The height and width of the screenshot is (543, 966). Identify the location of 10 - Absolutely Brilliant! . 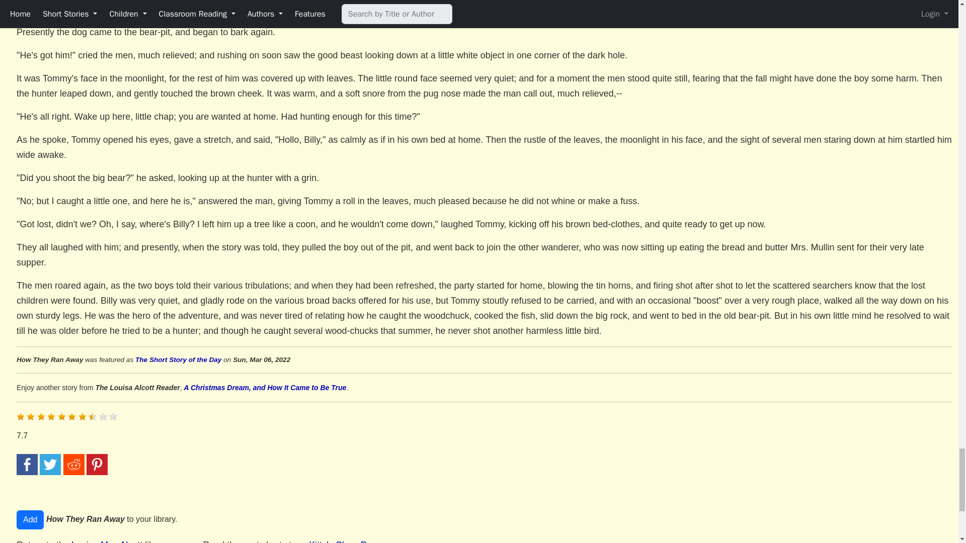
(113, 416).